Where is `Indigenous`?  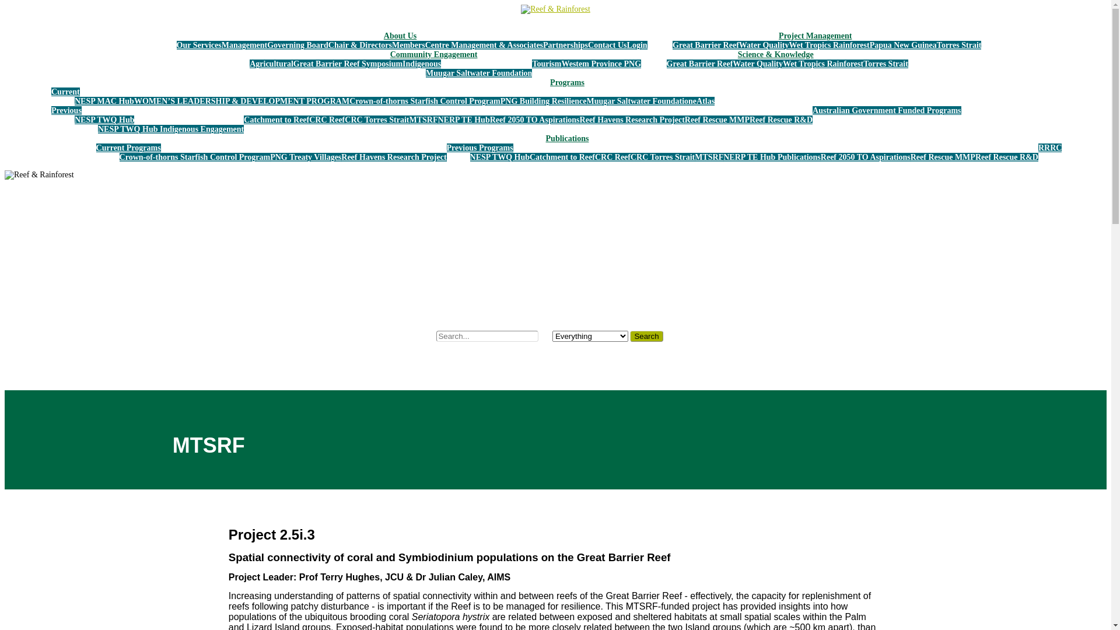 Indigenous is located at coordinates (422, 64).